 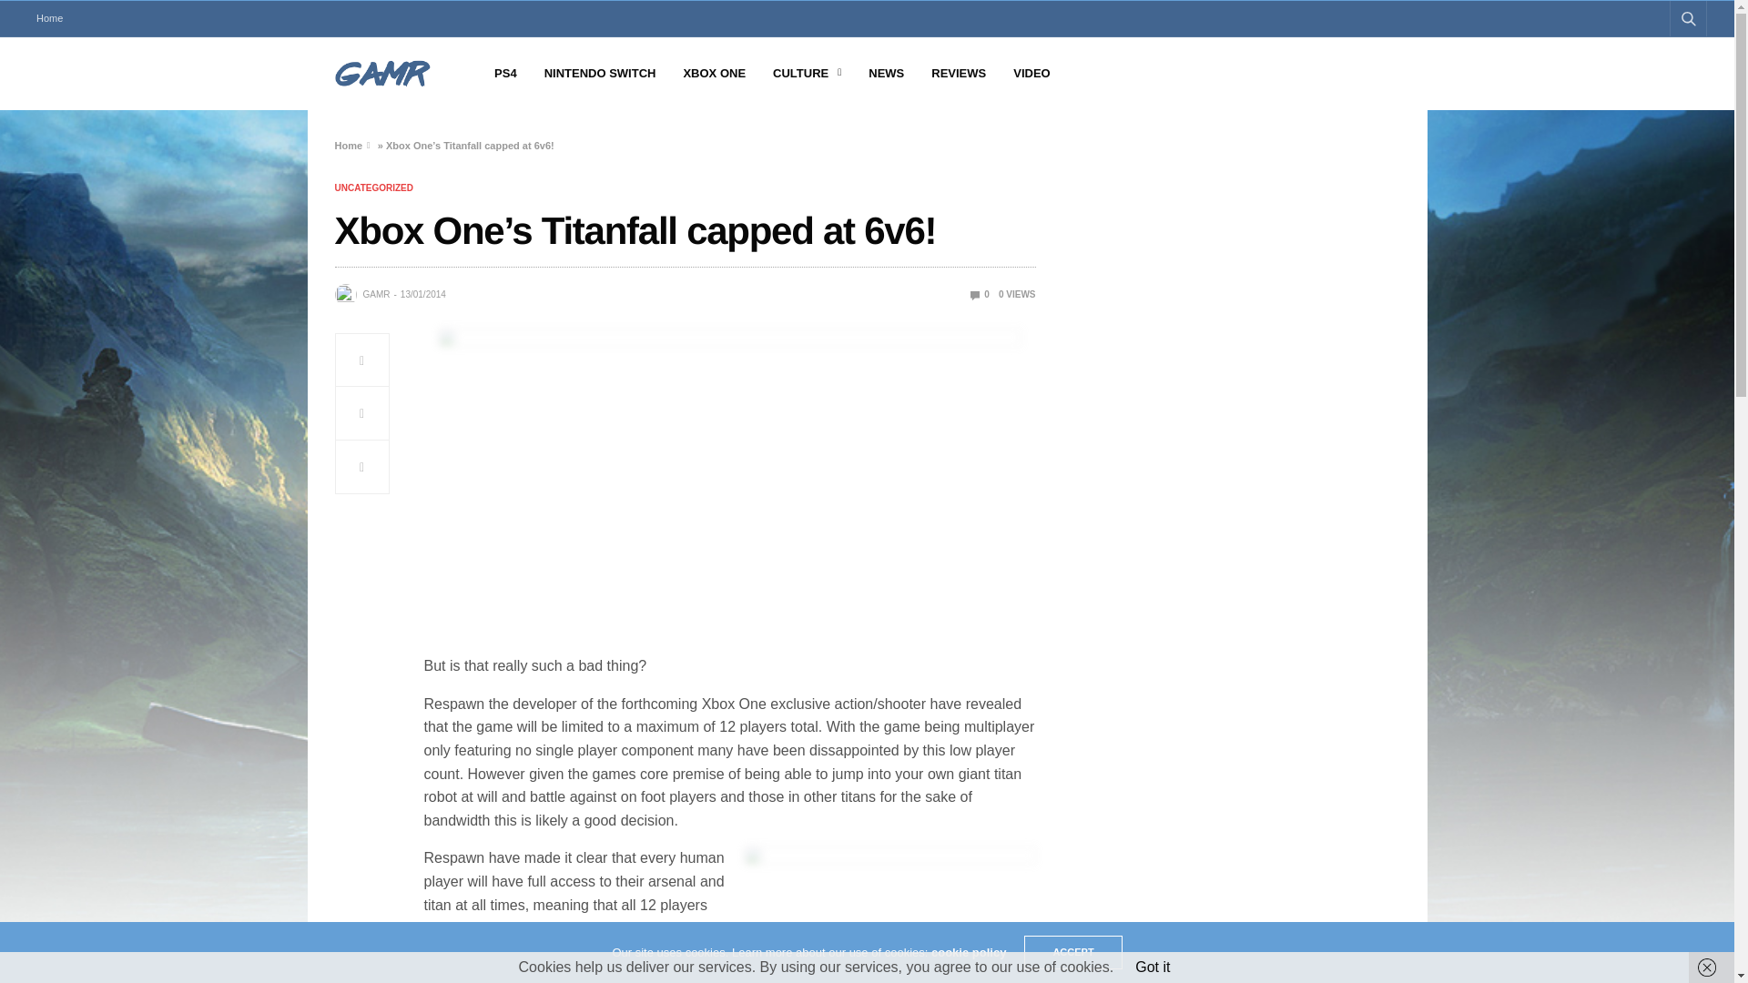 I want to click on CULTURE, so click(x=807, y=74).